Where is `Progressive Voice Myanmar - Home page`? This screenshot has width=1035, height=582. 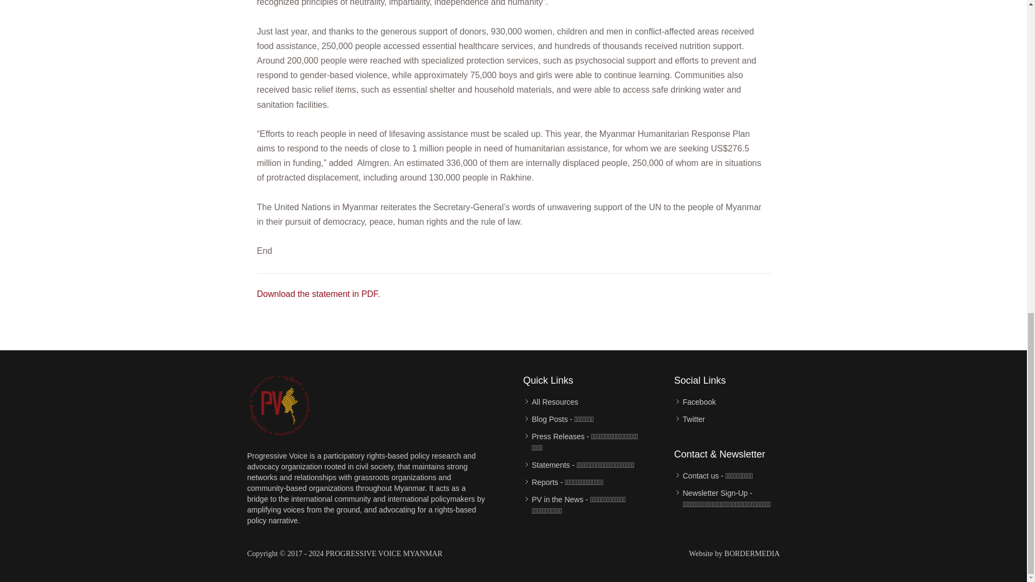 Progressive Voice Myanmar - Home page is located at coordinates (279, 405).